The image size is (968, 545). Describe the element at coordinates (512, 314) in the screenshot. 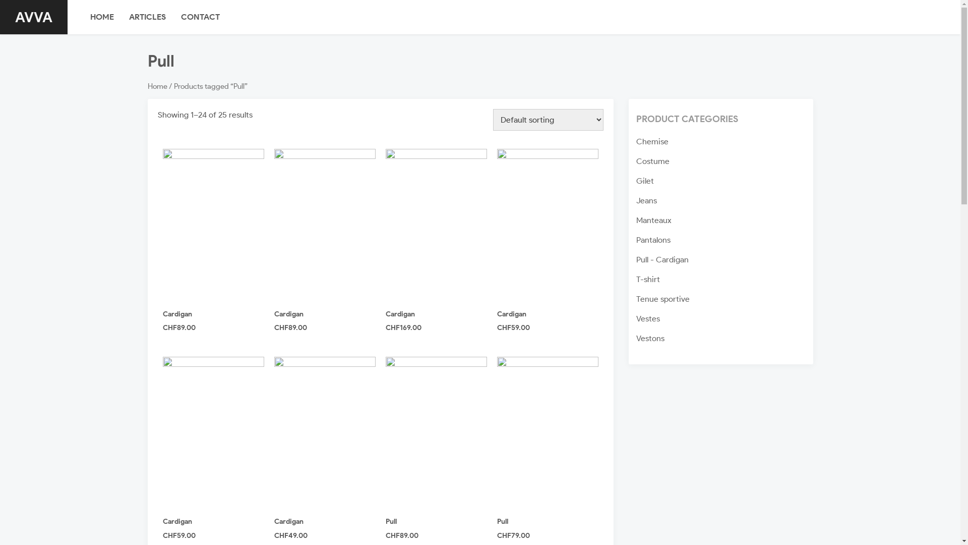

I see `Cardigan` at that location.